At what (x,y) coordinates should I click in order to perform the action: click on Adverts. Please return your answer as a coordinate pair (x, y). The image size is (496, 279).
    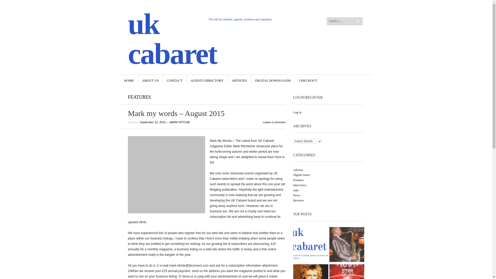
    Looking at the image, I should click on (298, 170).